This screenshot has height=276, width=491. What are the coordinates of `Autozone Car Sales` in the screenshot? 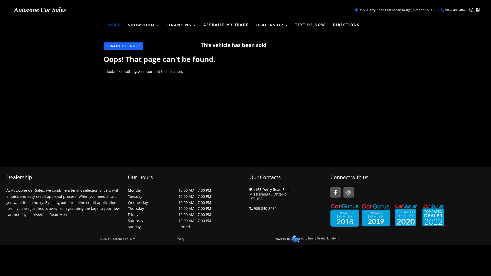 It's located at (40, 10).